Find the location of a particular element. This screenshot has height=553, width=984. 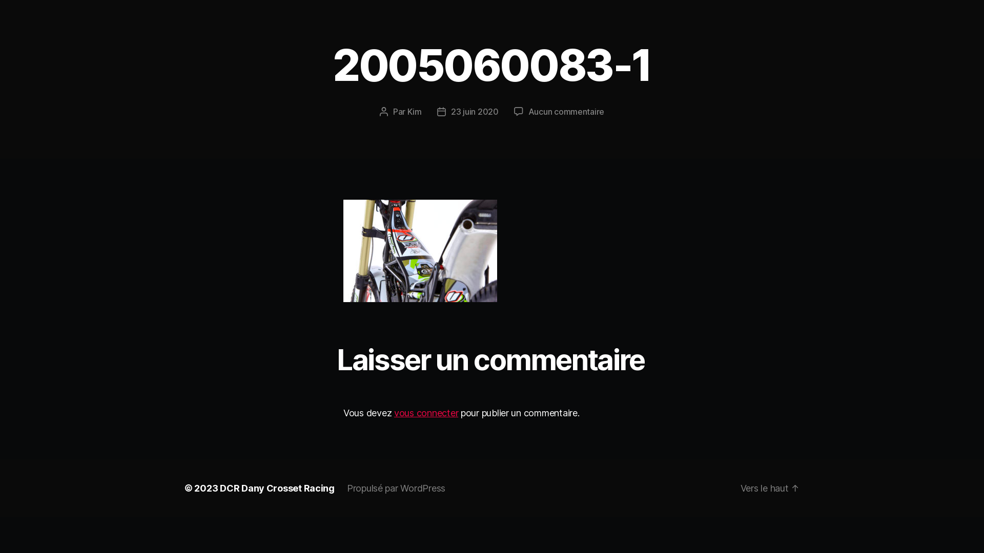

Kim is located at coordinates (415, 112).